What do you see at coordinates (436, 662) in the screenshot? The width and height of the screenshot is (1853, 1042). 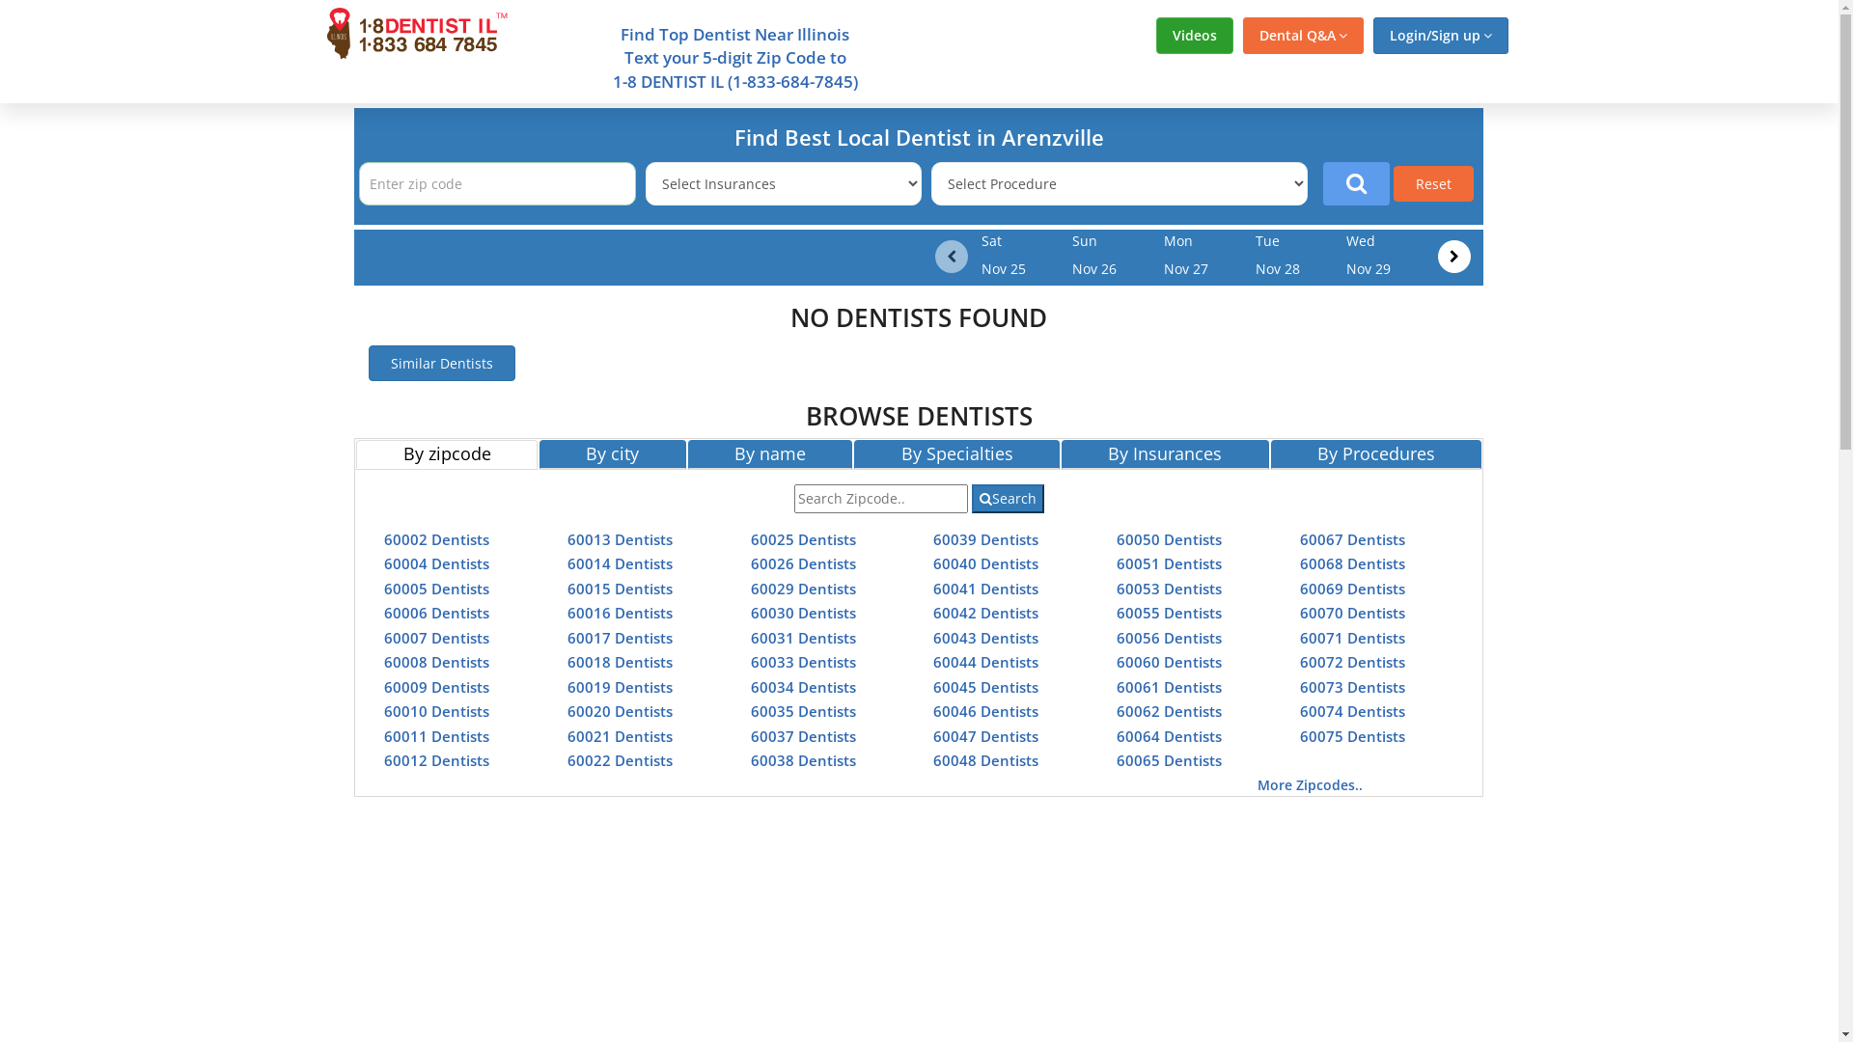 I see `60008 Dentists` at bounding box center [436, 662].